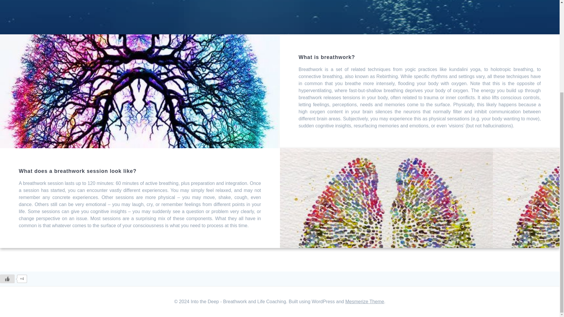 The image size is (564, 317). Describe the element at coordinates (365, 301) in the screenshot. I see `Mesmerize Theme` at that location.